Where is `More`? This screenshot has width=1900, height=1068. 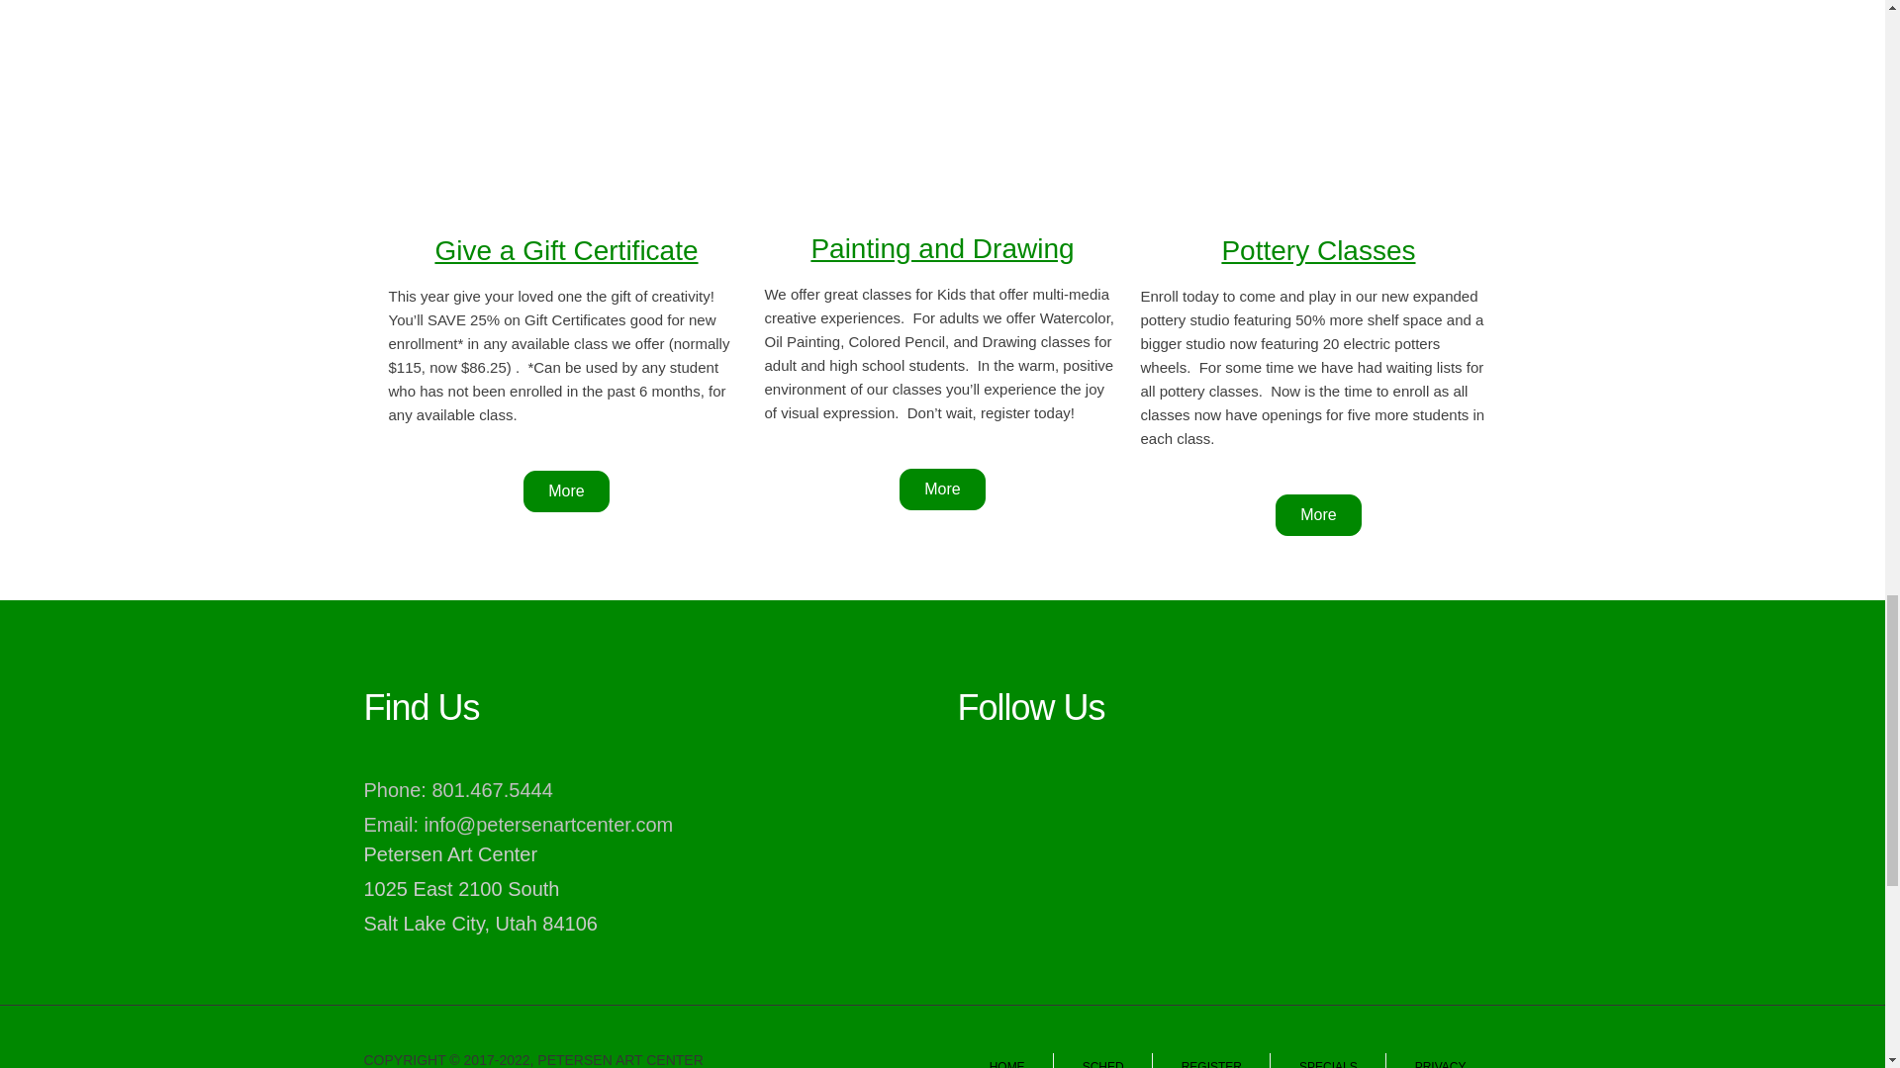
More is located at coordinates (941, 489).